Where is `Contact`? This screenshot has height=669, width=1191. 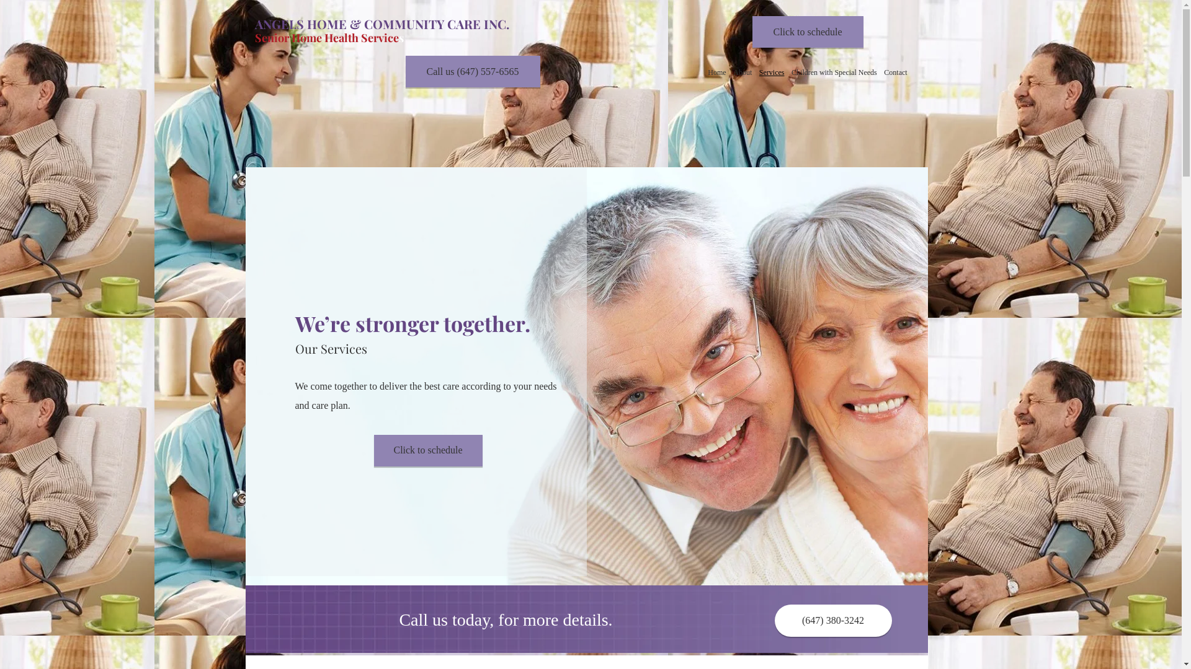 Contact is located at coordinates (896, 72).